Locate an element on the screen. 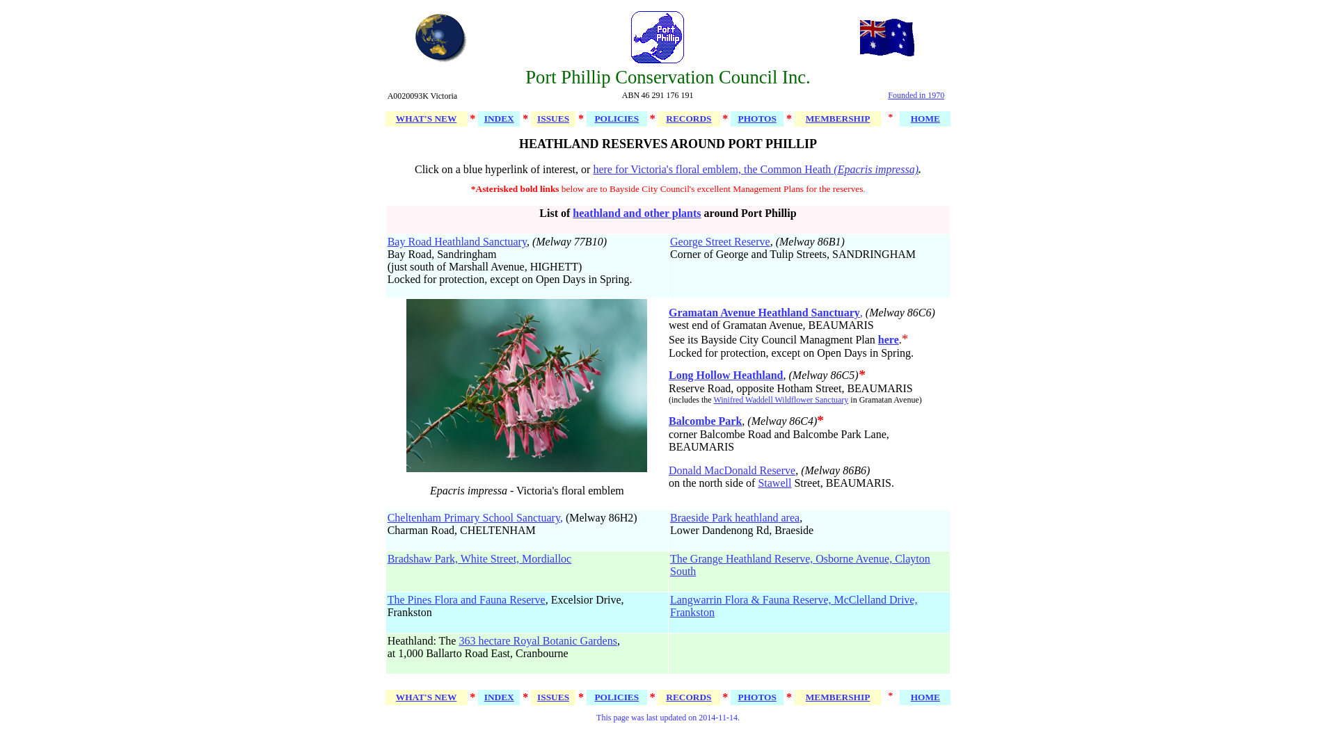 Image resolution: width=1336 pixels, height=751 pixels. here is located at coordinates (889, 339).